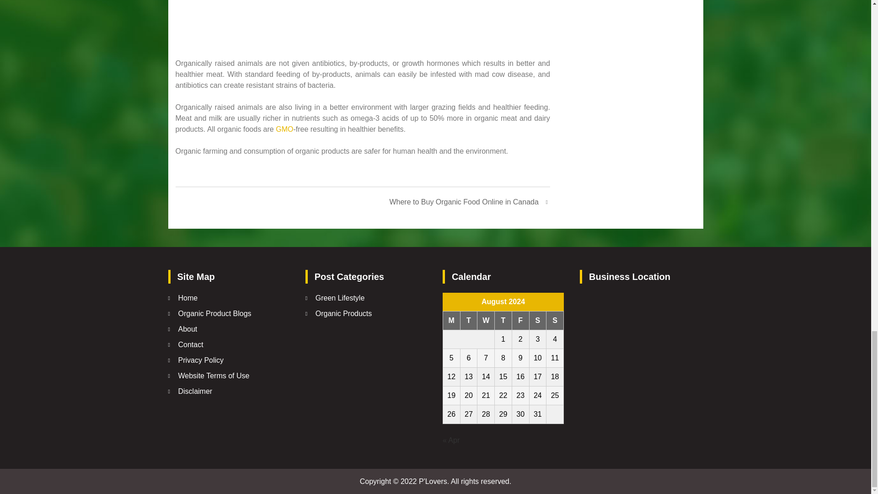 The image size is (878, 494). I want to click on Where to Buy Organic Food Online in Canada, so click(469, 202).